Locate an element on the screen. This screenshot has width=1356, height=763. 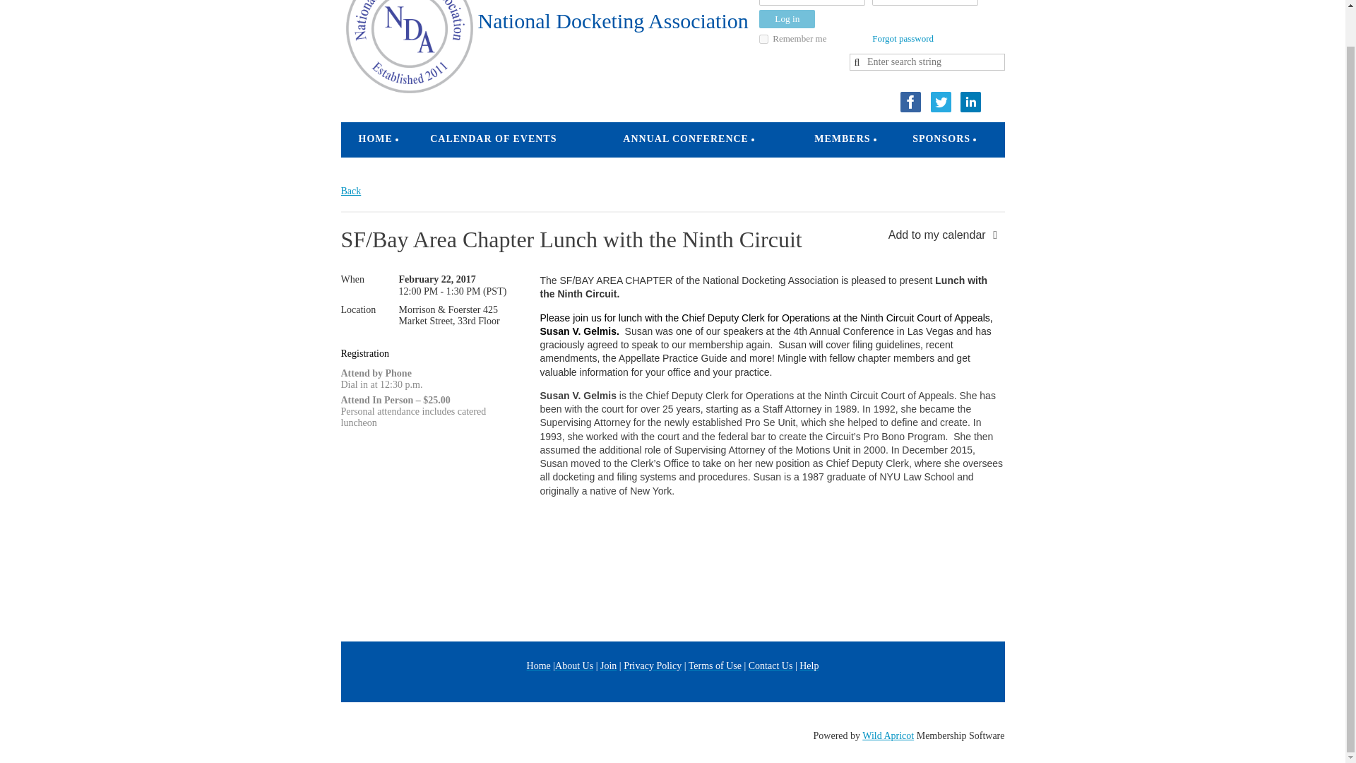
CALENDAR OF EVENTS is located at coordinates (493, 139).